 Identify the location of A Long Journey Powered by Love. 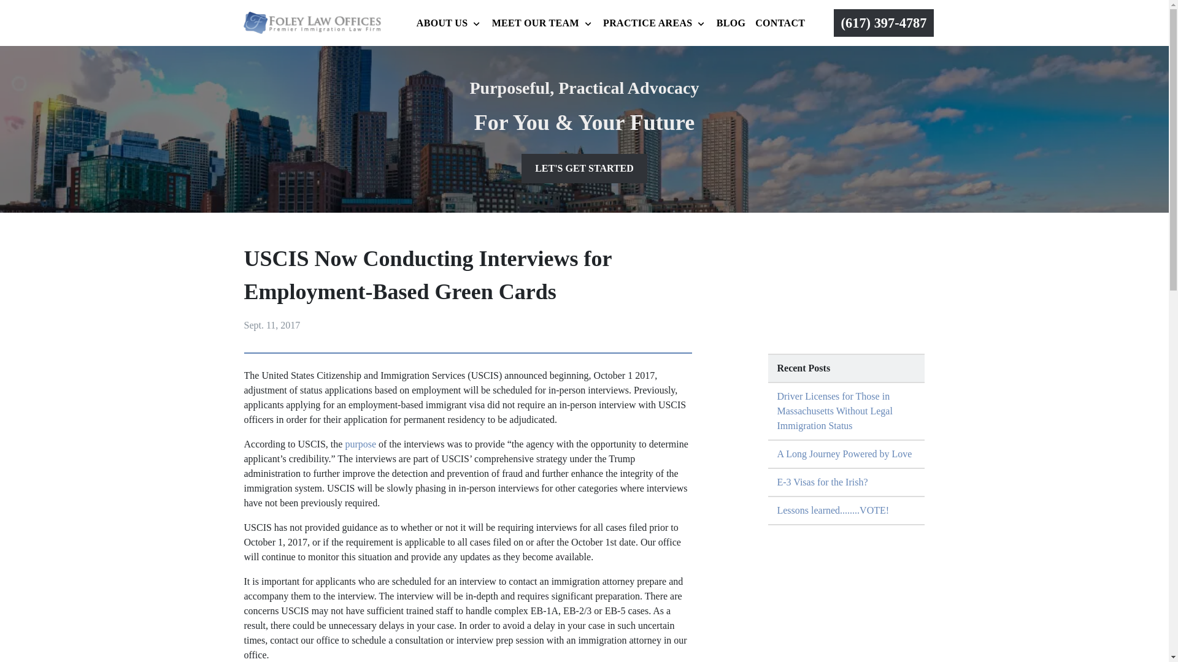
(846, 455).